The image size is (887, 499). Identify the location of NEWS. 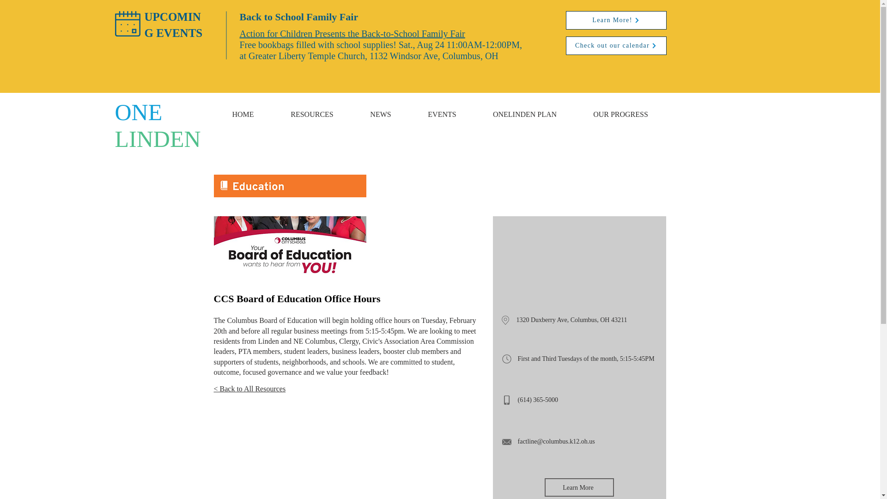
(381, 110).